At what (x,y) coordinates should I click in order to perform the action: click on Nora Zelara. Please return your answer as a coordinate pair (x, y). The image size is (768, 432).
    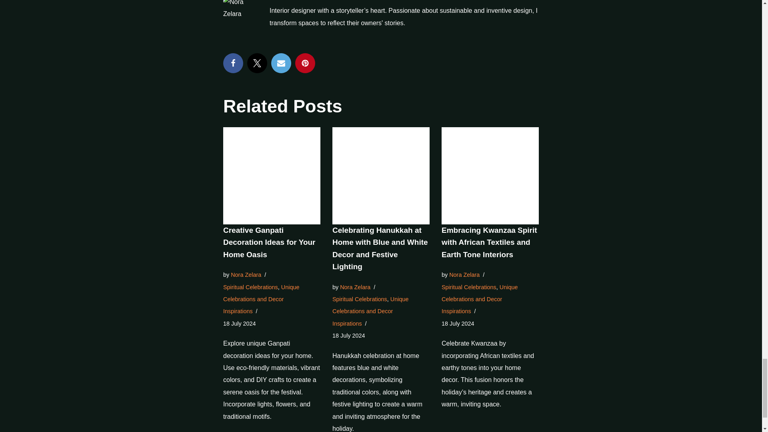
    Looking at the image, I should click on (246, 275).